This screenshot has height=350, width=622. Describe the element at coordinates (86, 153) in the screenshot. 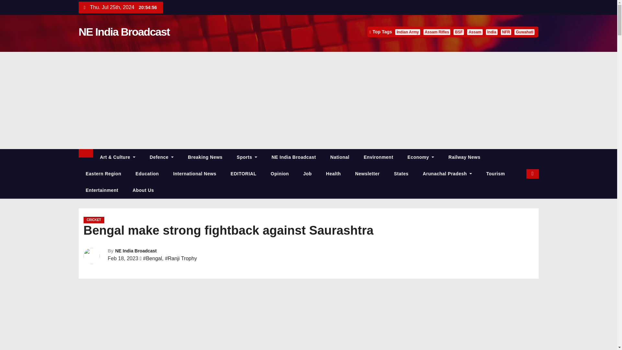

I see `Home` at that location.